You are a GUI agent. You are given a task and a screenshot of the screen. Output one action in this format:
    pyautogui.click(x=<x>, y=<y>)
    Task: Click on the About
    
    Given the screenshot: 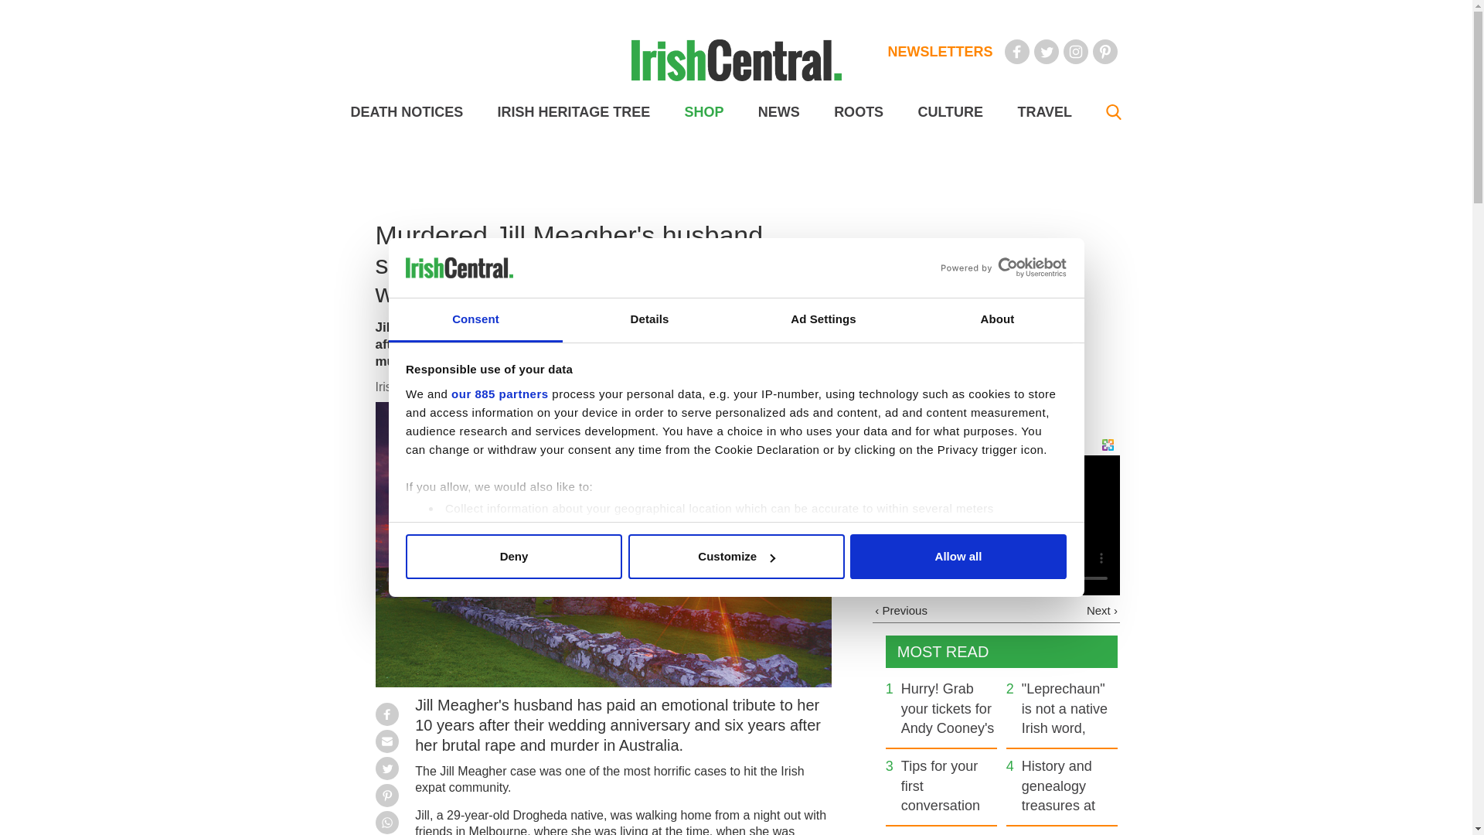 What is the action you would take?
    pyautogui.click(x=997, y=320)
    